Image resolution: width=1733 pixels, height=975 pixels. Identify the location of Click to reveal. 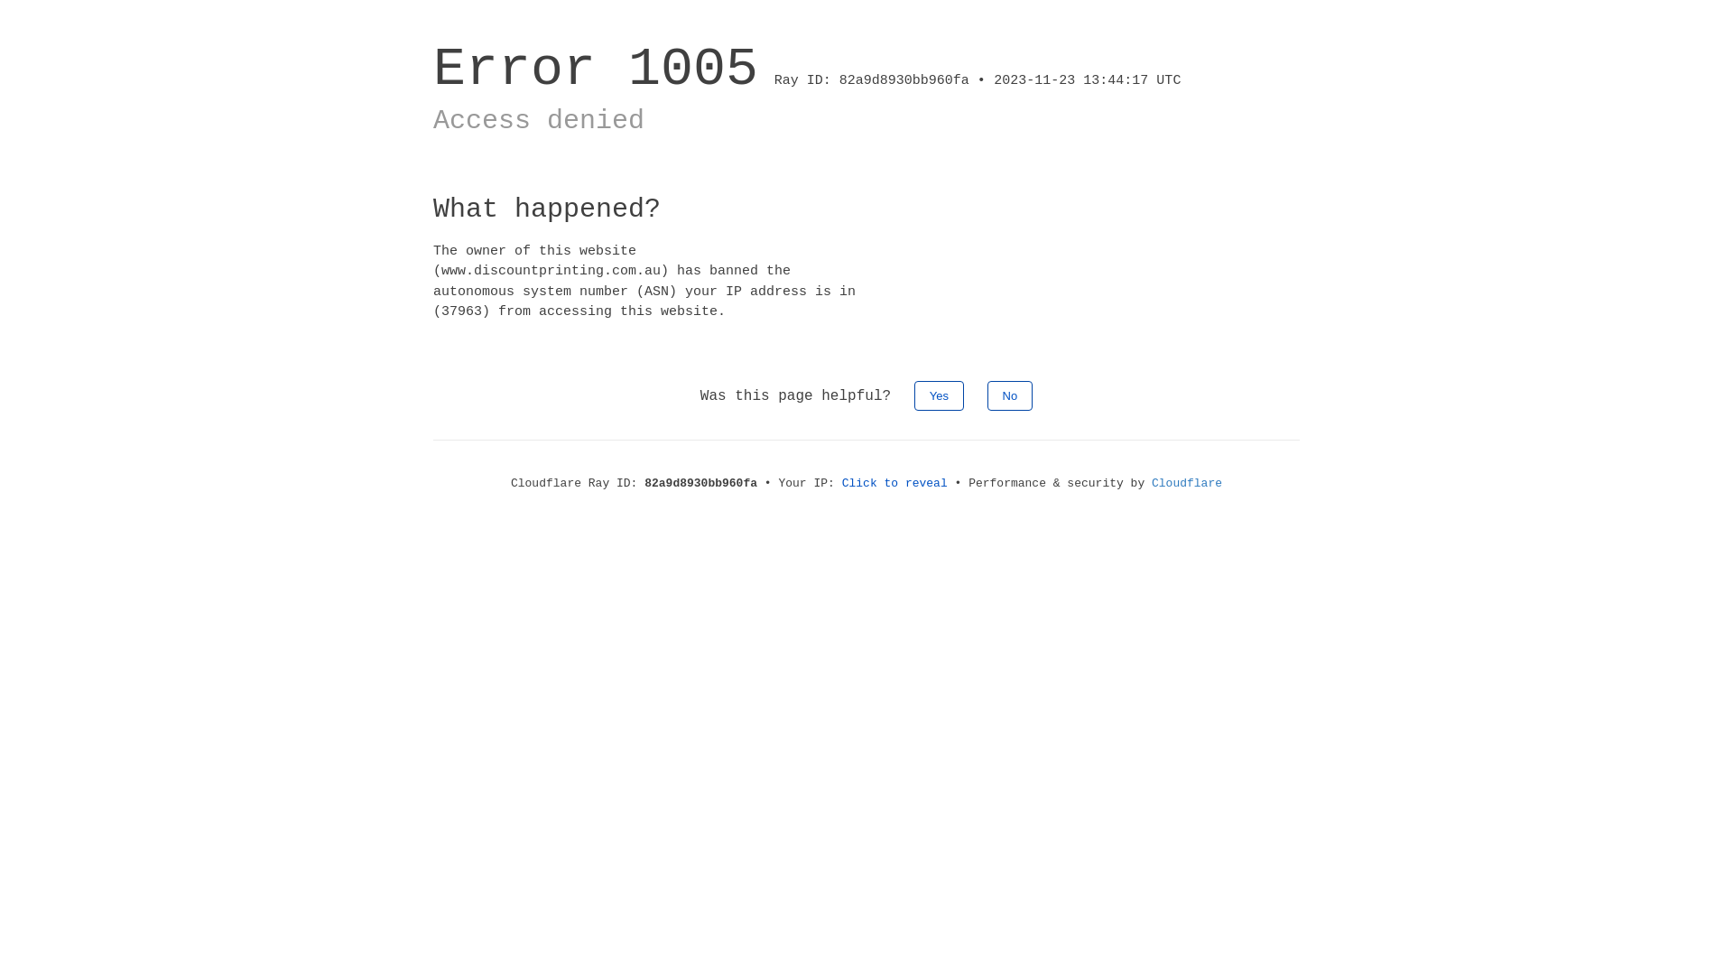
(895, 484).